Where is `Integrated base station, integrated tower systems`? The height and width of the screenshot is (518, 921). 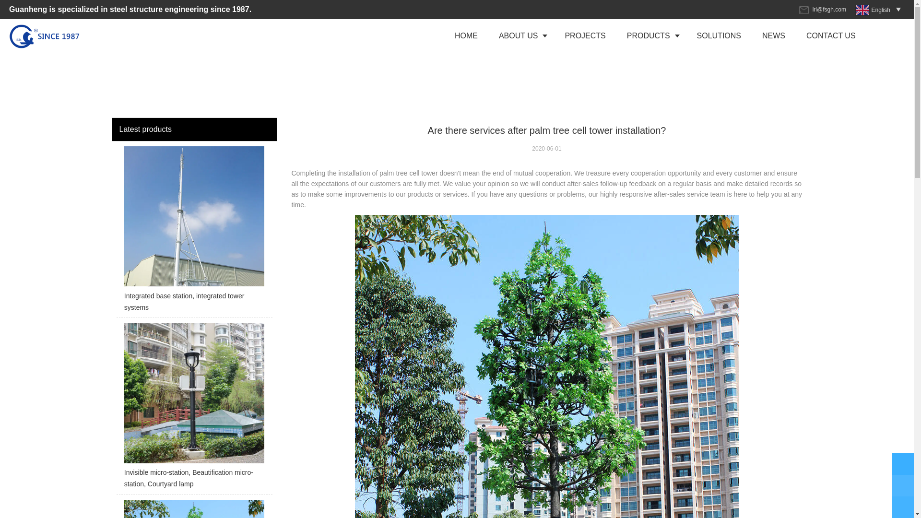 Integrated base station, integrated tower systems is located at coordinates (194, 232).